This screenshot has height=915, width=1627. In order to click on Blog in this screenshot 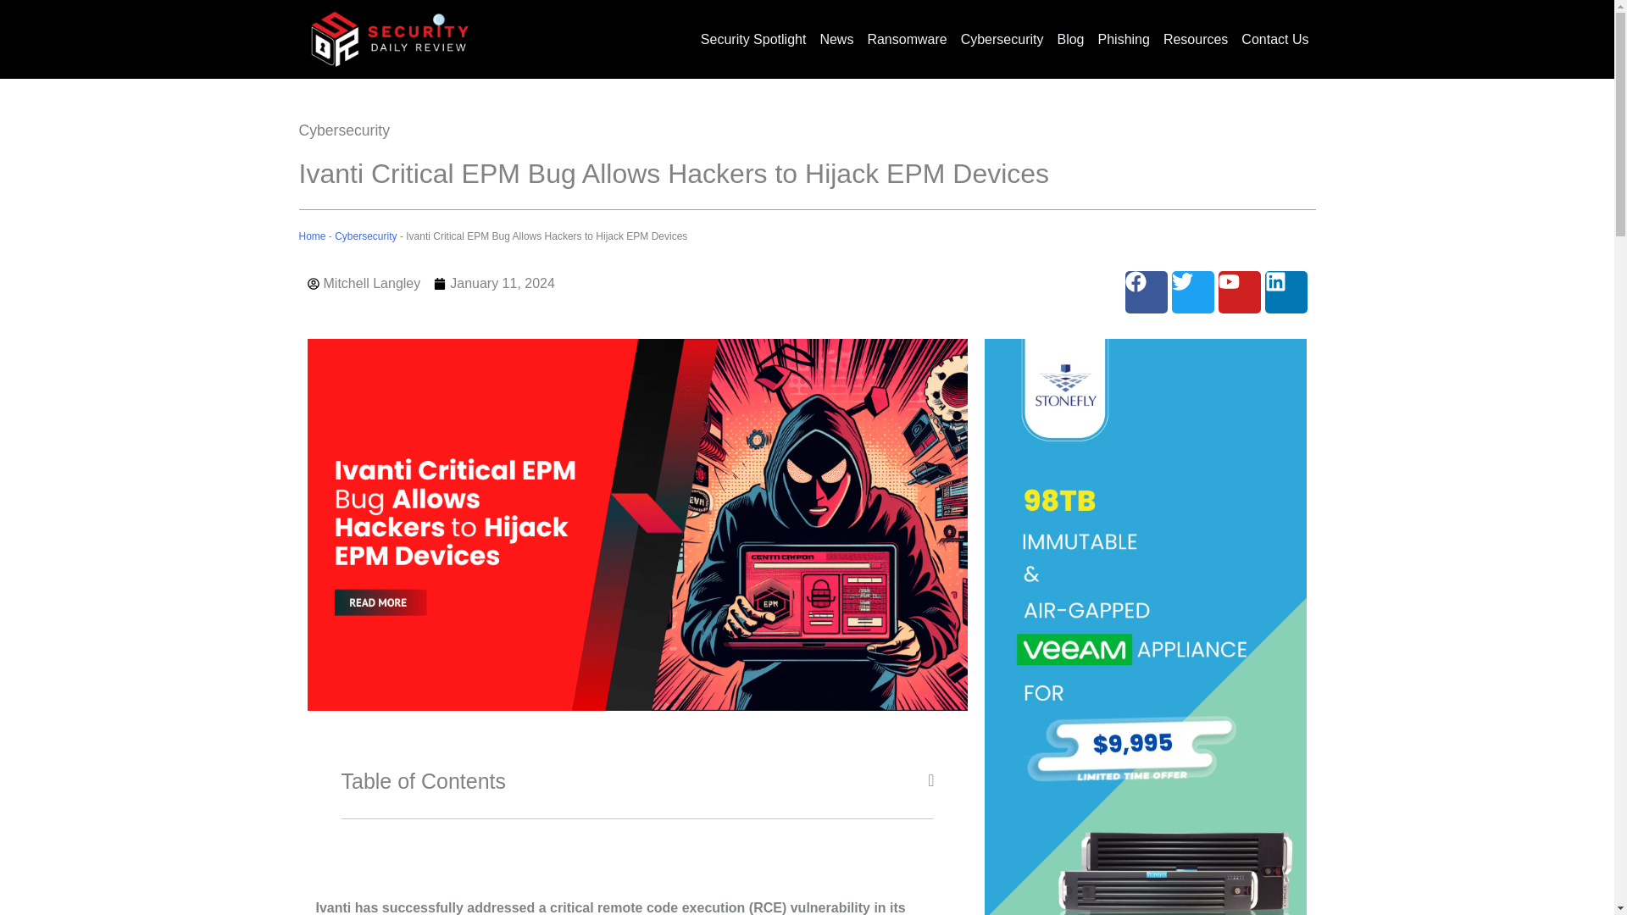, I will do `click(1069, 39)`.